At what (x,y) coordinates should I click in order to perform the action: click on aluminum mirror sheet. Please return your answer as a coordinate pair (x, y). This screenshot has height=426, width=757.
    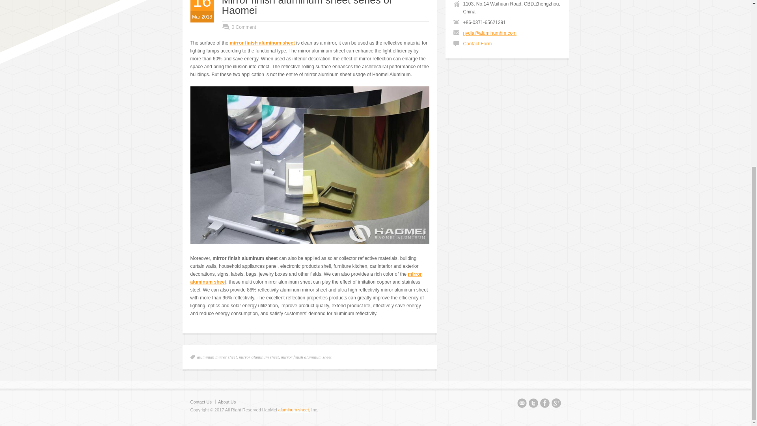
    Looking at the image, I should click on (217, 357).